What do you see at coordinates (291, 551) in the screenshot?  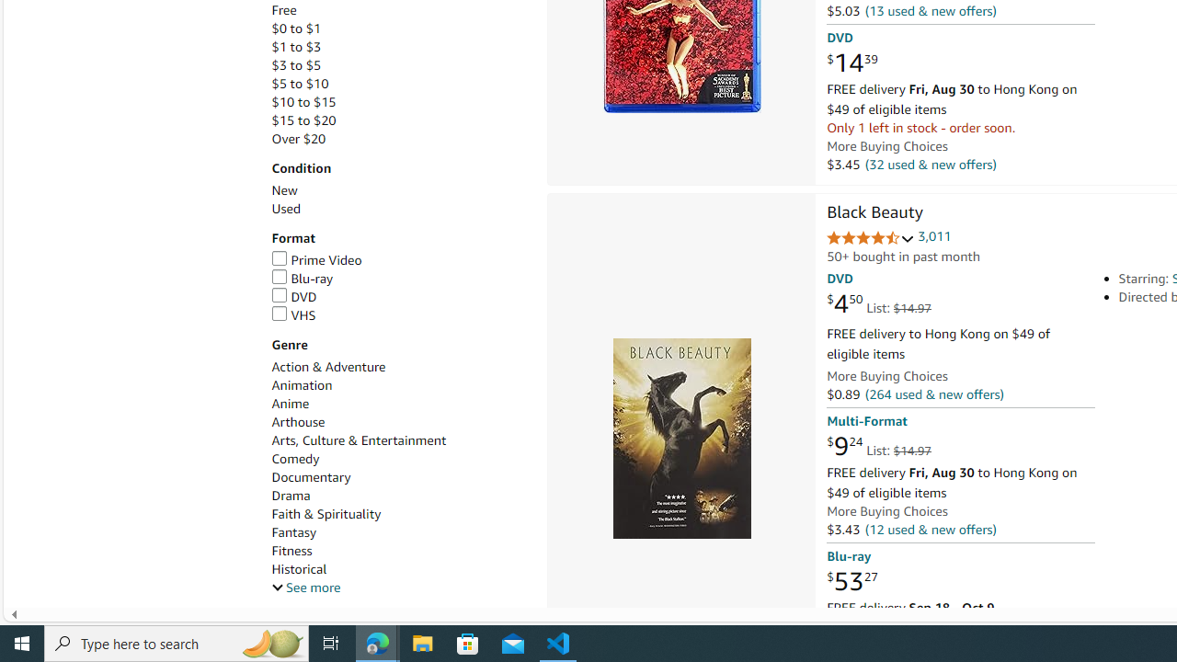 I see `Fitness` at bounding box center [291, 551].